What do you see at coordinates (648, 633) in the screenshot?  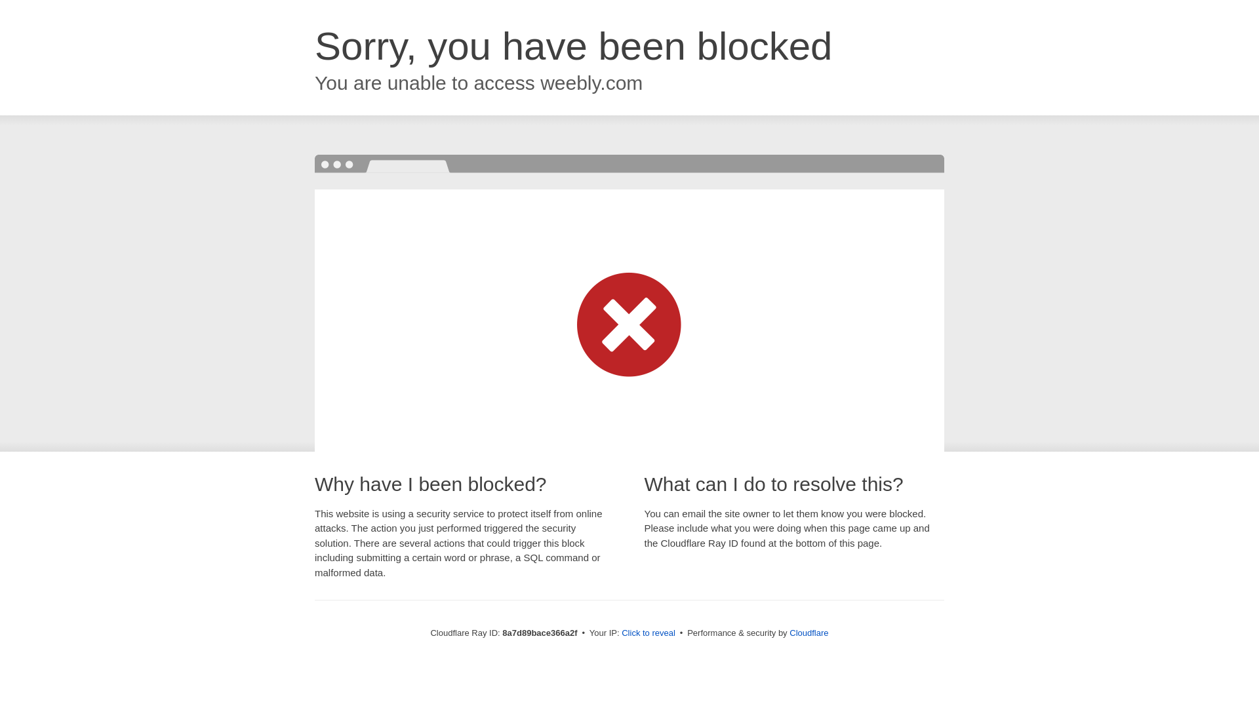 I see `Click to reveal` at bounding box center [648, 633].